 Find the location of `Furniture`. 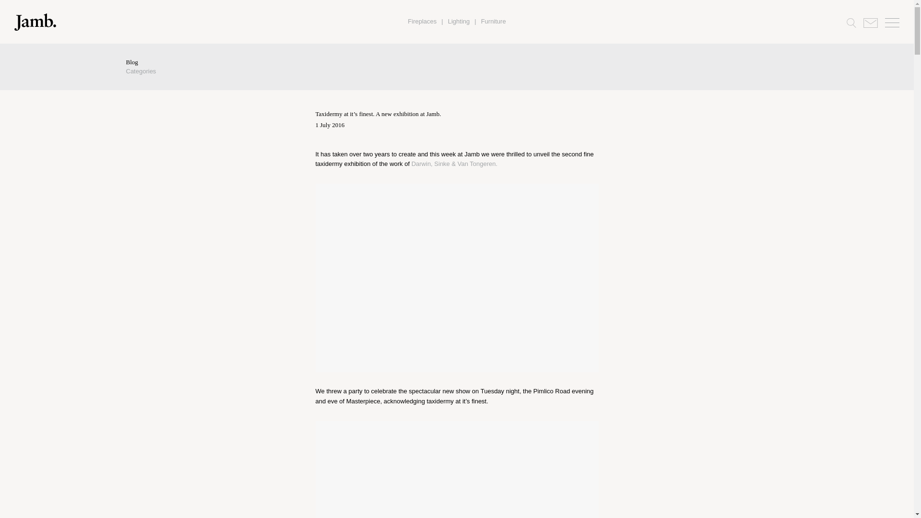

Furniture is located at coordinates (493, 21).